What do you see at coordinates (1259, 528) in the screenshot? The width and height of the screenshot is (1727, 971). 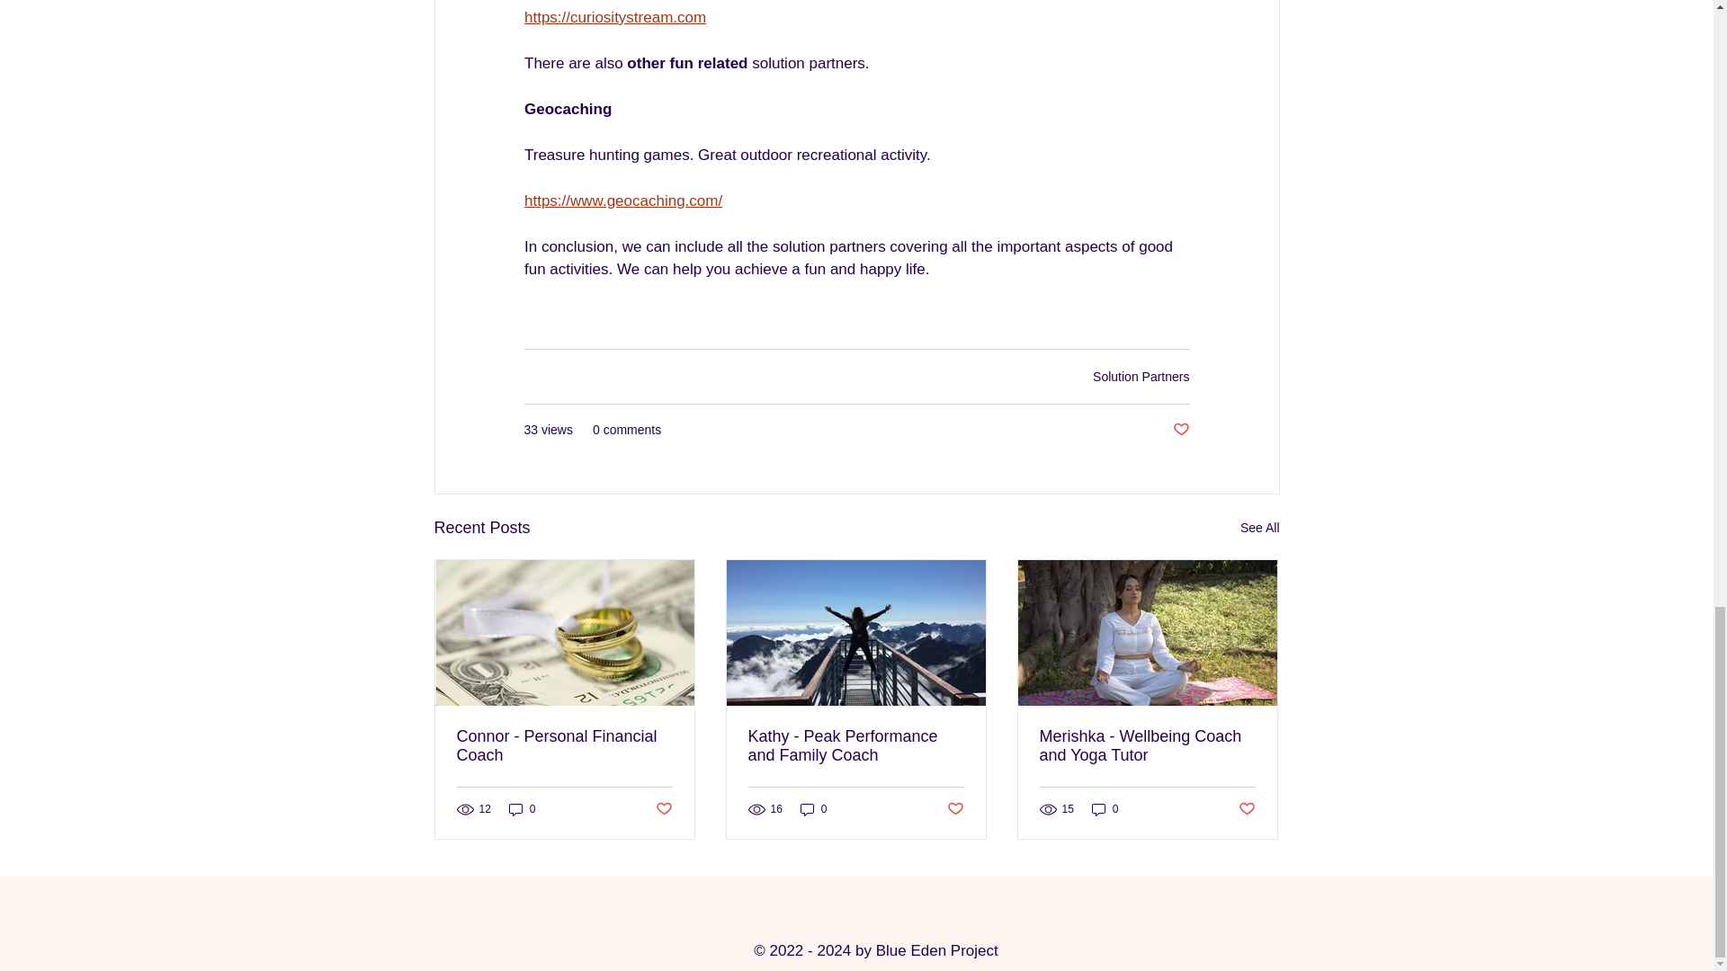 I see `See All` at bounding box center [1259, 528].